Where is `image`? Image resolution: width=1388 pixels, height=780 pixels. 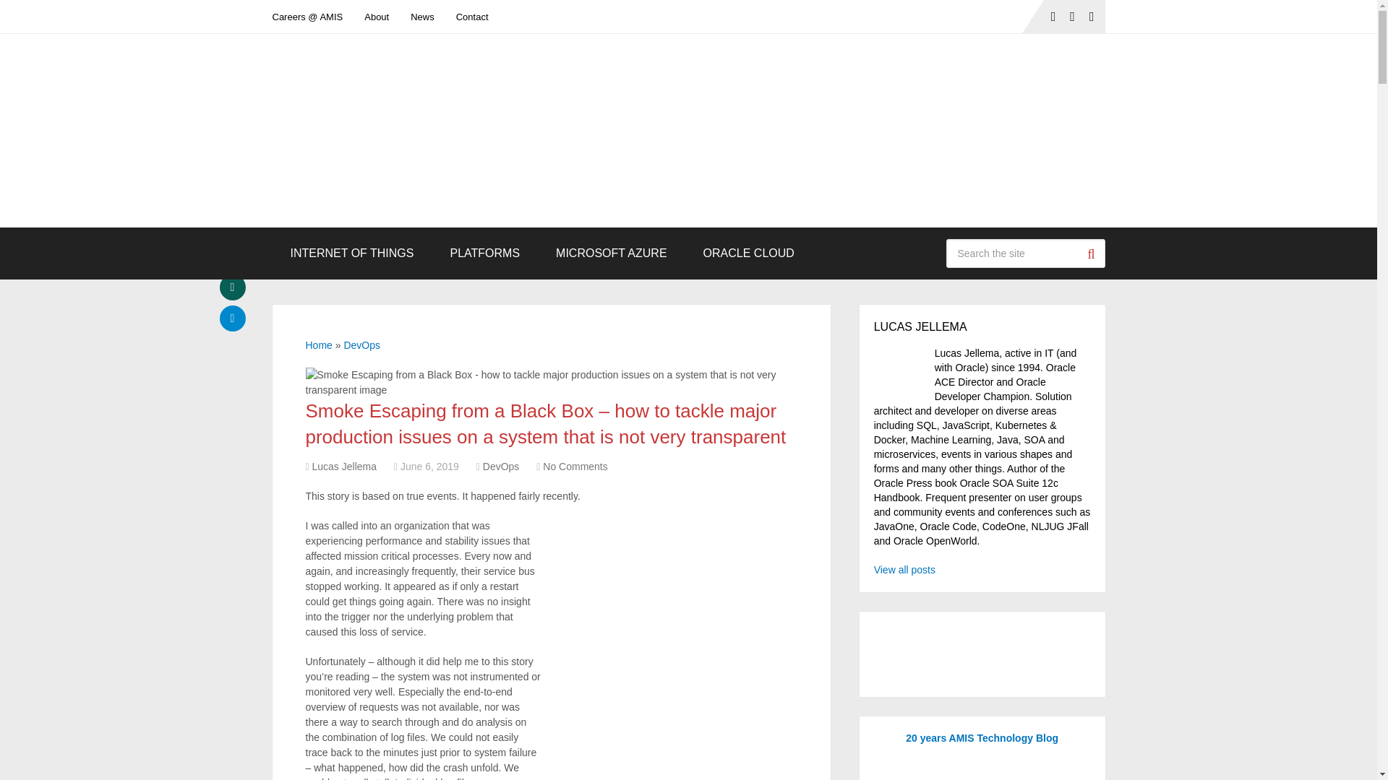
image is located at coordinates (669, 649).